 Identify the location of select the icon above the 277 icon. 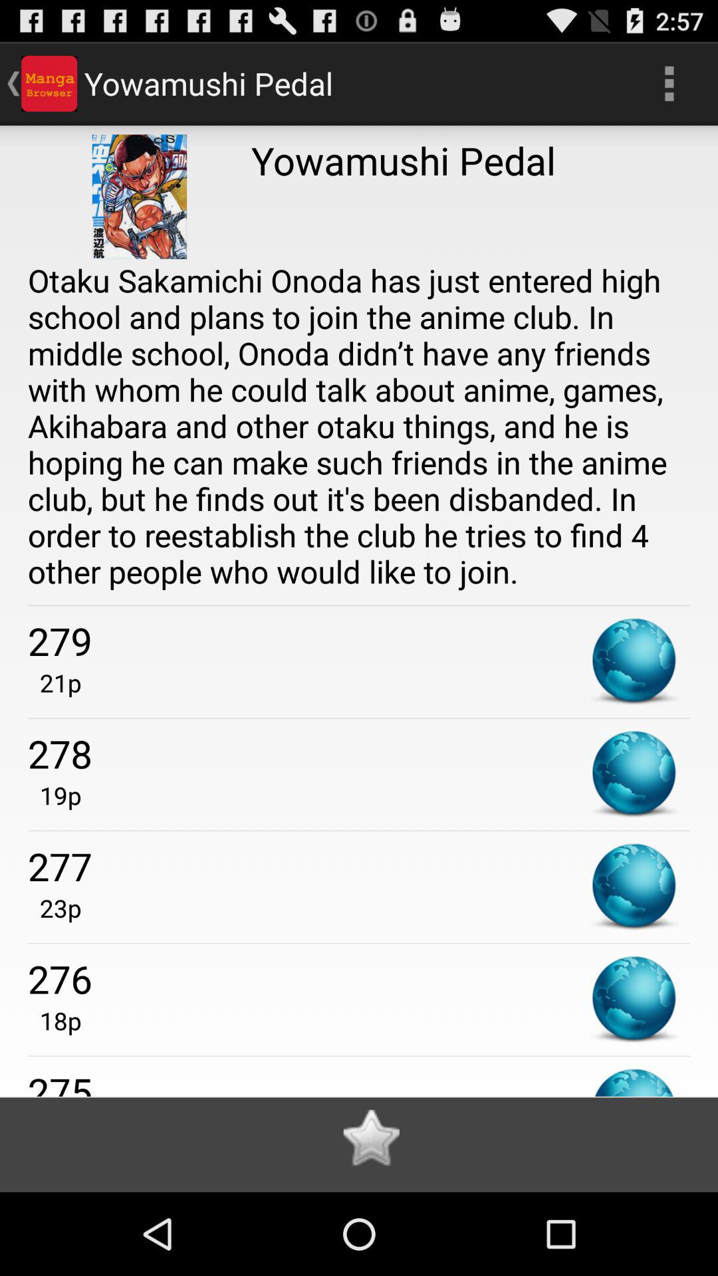
(55, 795).